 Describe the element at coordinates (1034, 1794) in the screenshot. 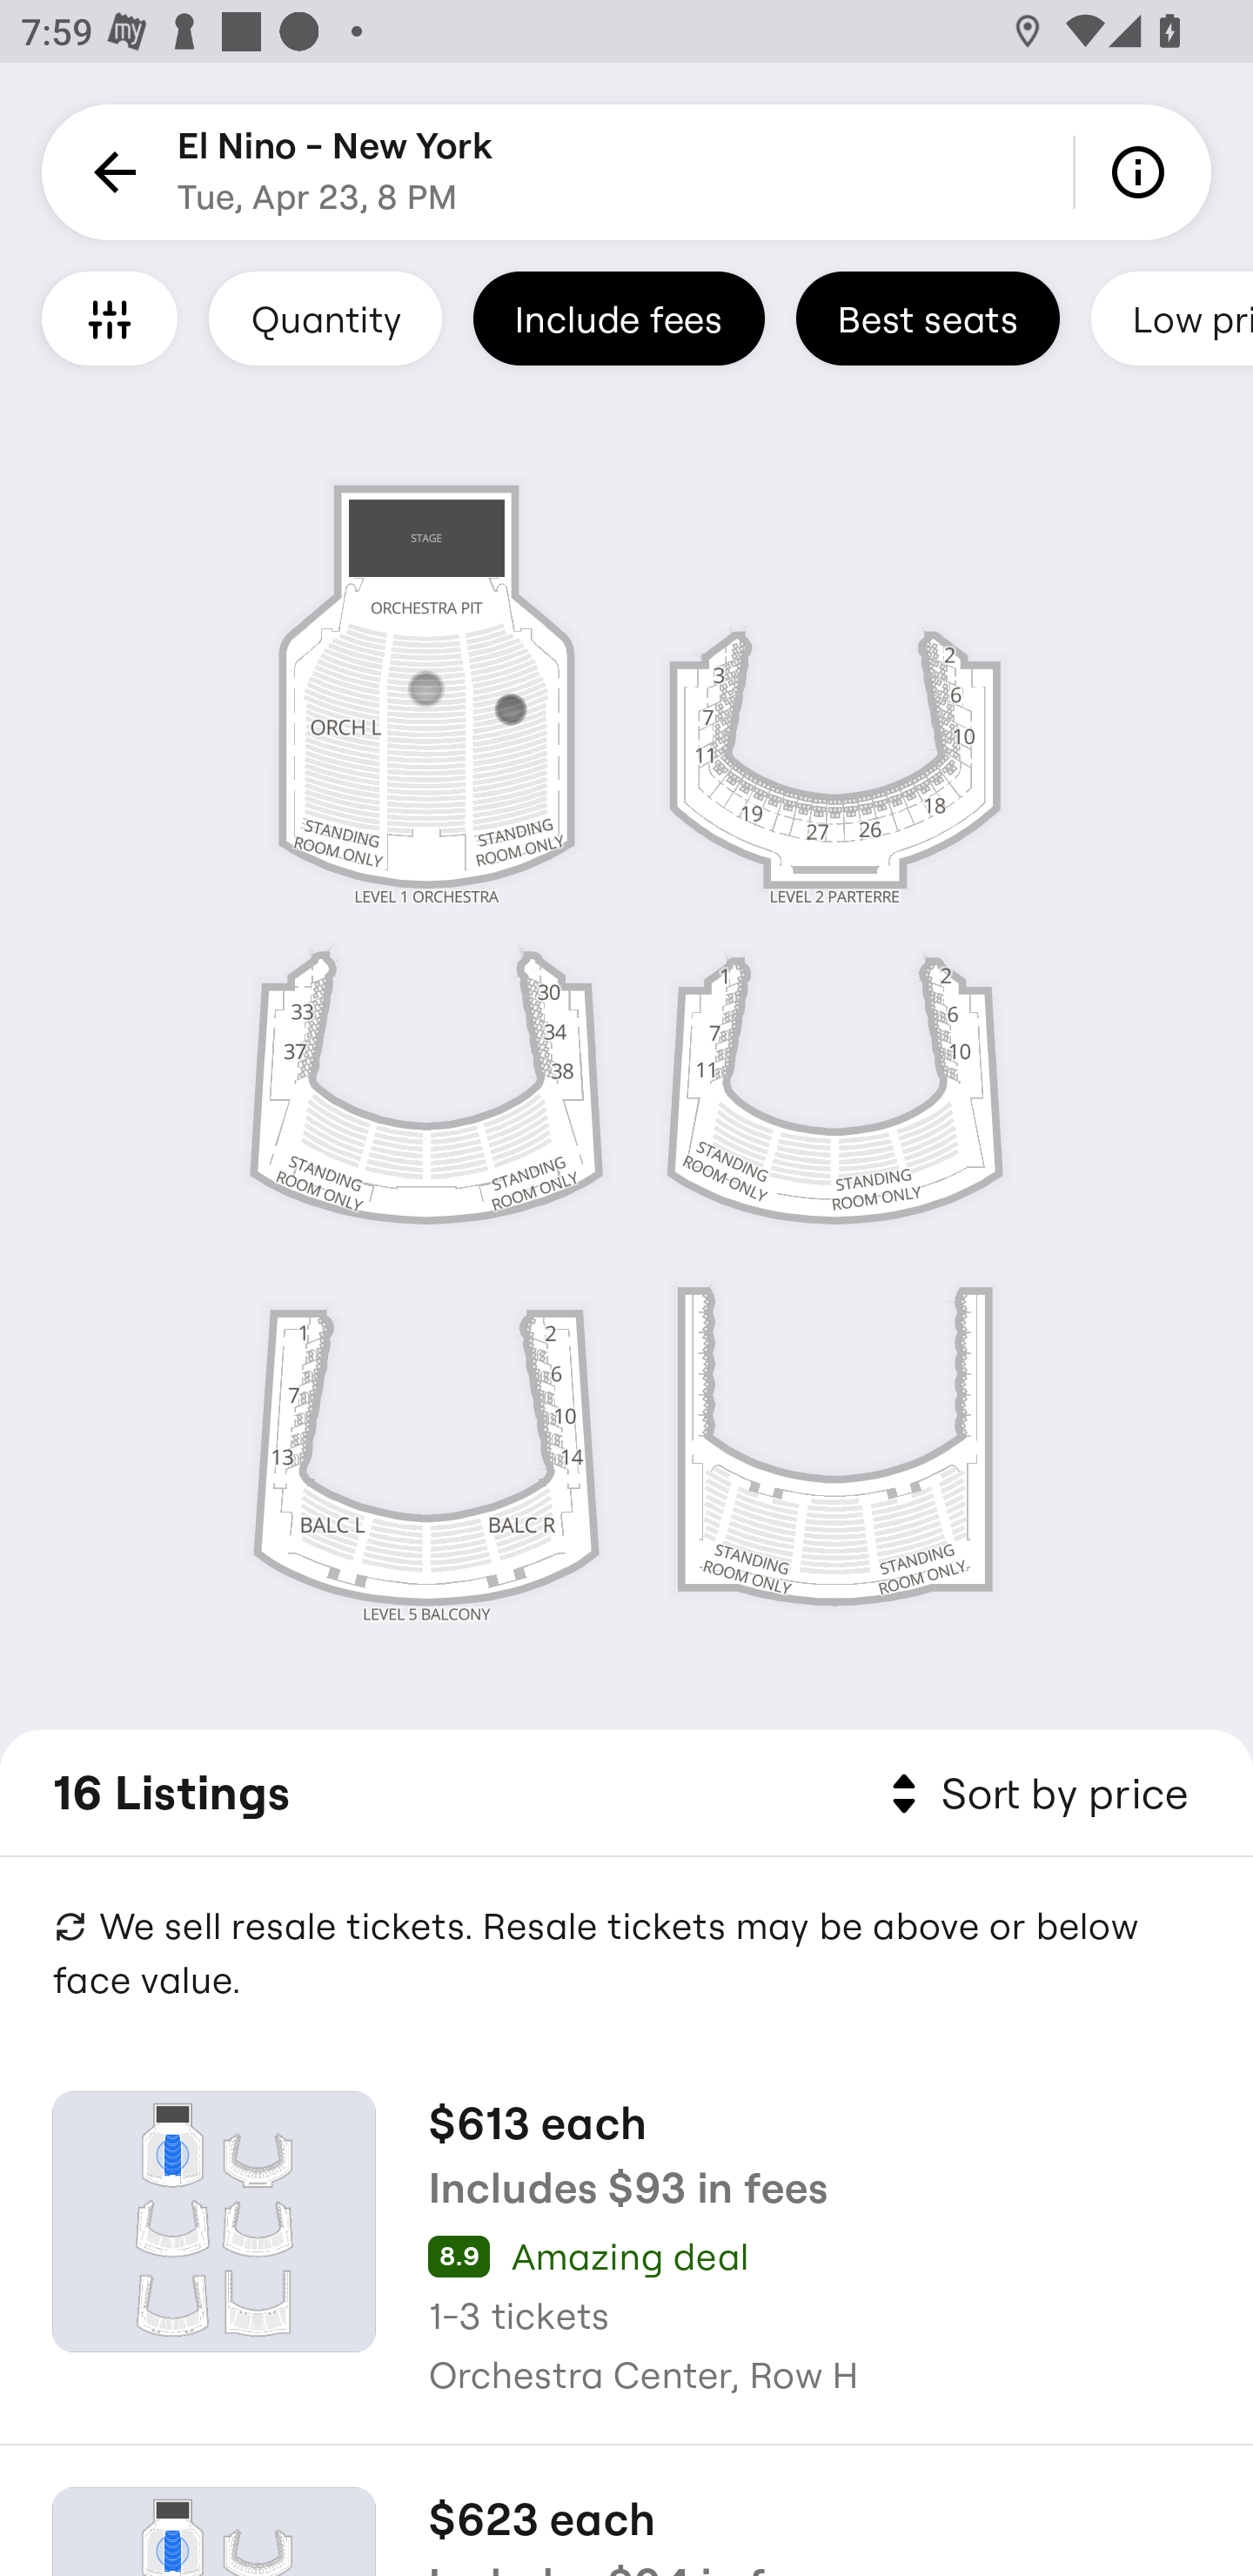

I see `Sort by price` at that location.